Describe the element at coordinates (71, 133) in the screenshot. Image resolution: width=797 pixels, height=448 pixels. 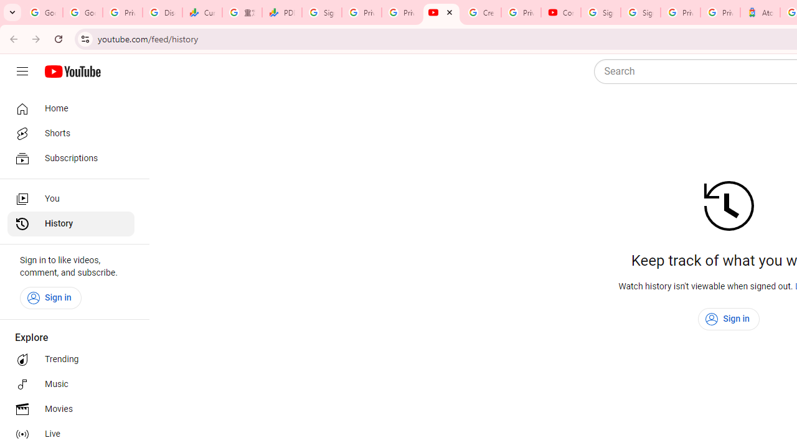
I see `Shorts` at that location.